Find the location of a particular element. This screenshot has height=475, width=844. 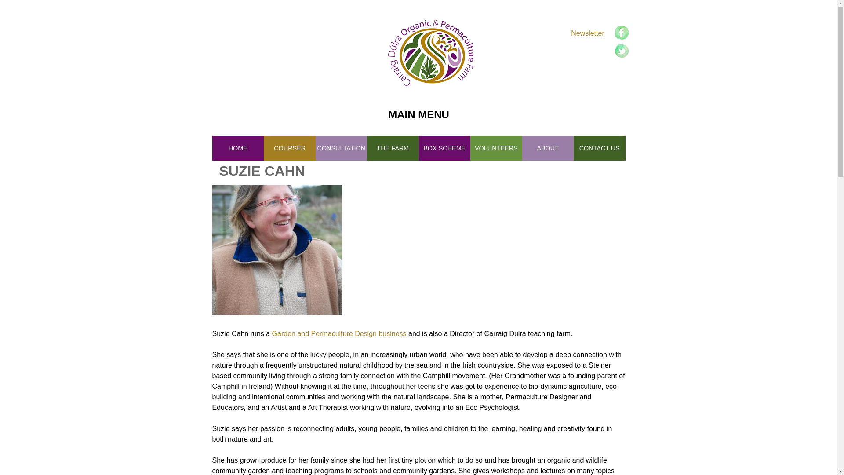

THE FARM is located at coordinates (393, 148).